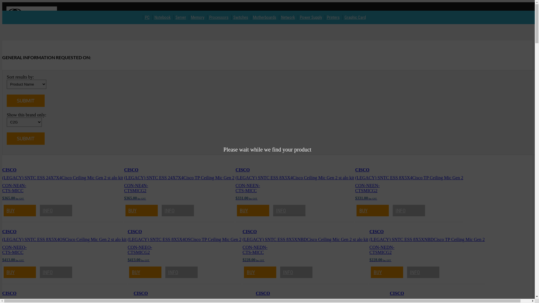 This screenshot has height=303, width=539. I want to click on CON-NEDN-
CTSMICG2, so click(382, 250).